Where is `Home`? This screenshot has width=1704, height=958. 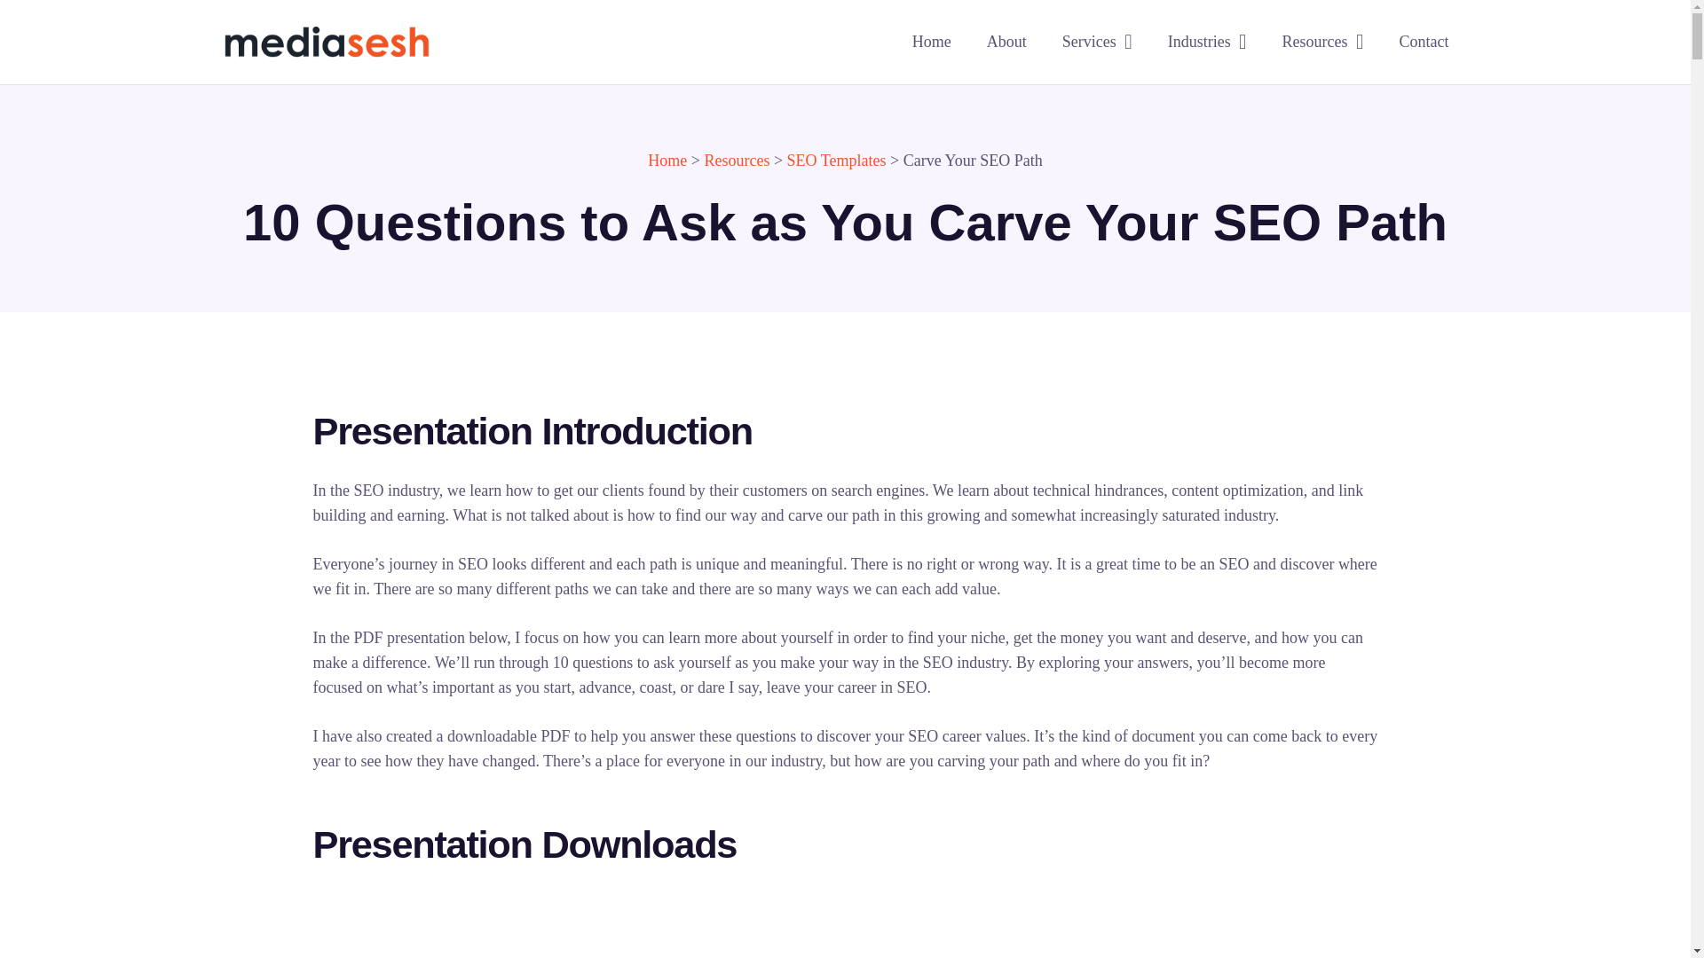
Home is located at coordinates (667, 160).